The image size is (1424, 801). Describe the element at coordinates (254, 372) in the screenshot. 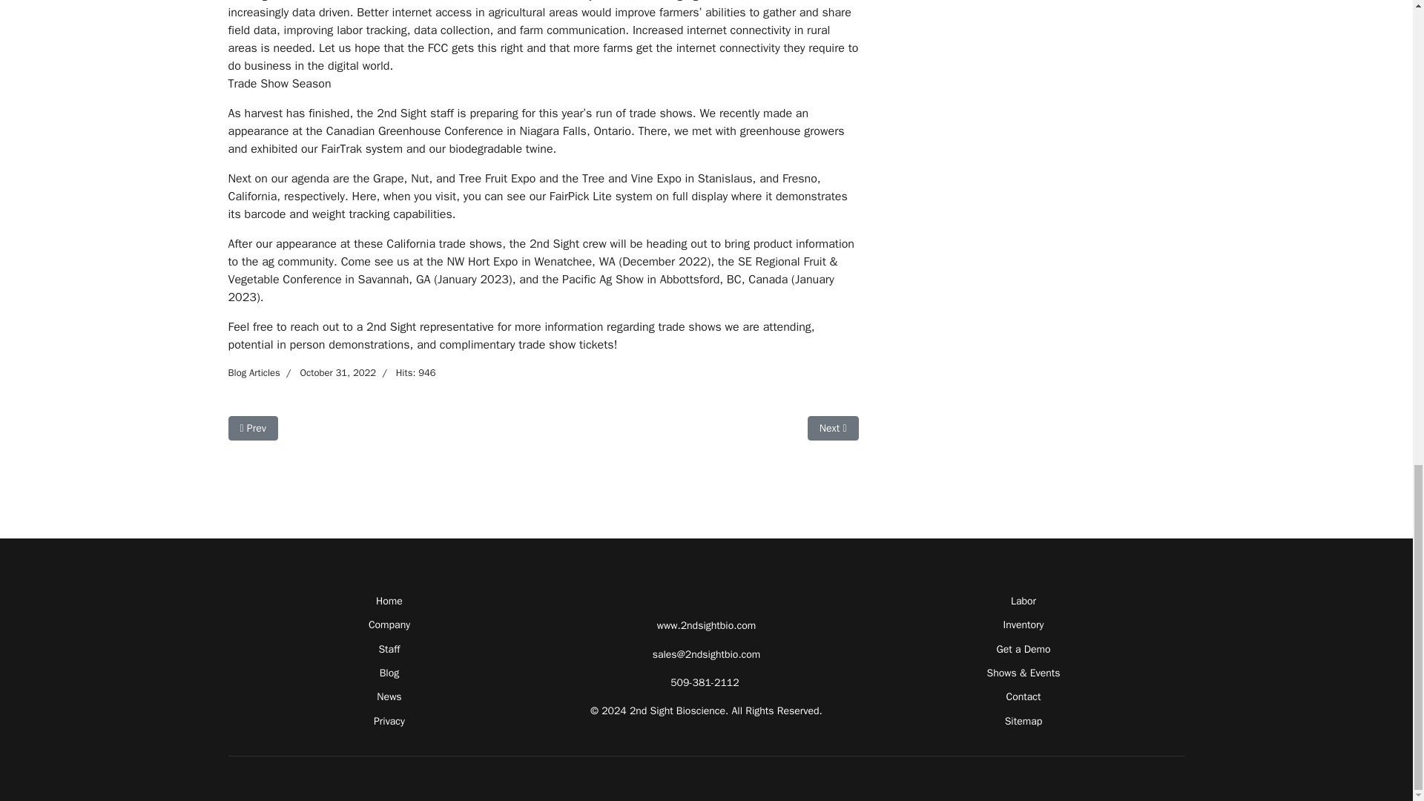

I see `Published: October 31, 2022` at that location.